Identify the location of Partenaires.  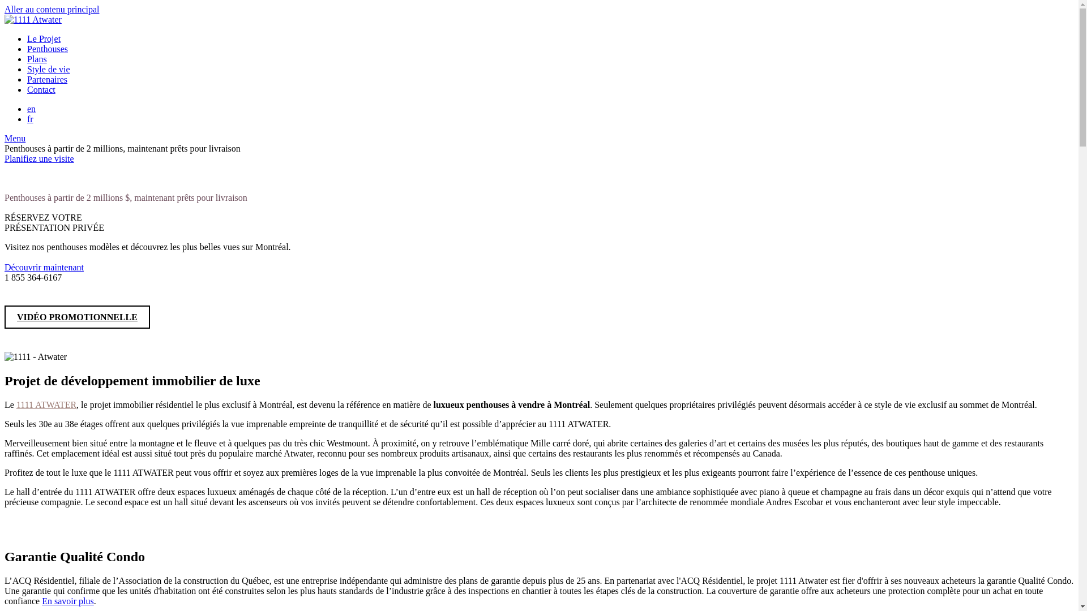
(48, 79).